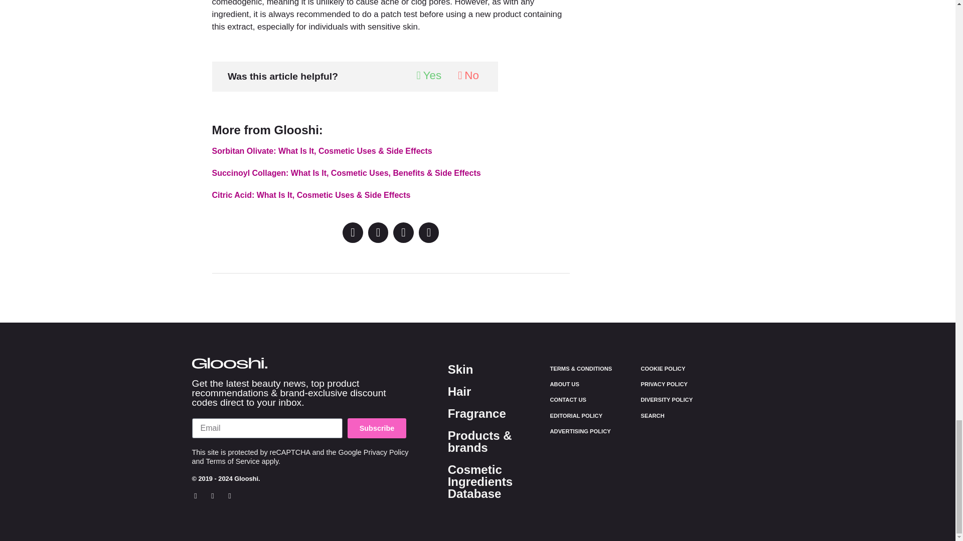 The height and width of the screenshot is (541, 963). Describe the element at coordinates (377, 428) in the screenshot. I see `Subscribe` at that location.